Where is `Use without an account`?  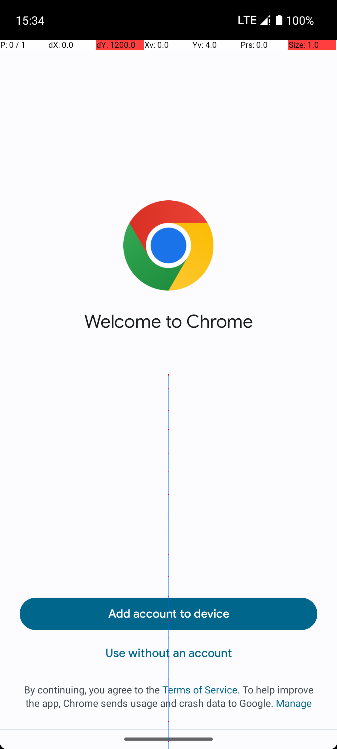
Use without an account is located at coordinates (168, 653).